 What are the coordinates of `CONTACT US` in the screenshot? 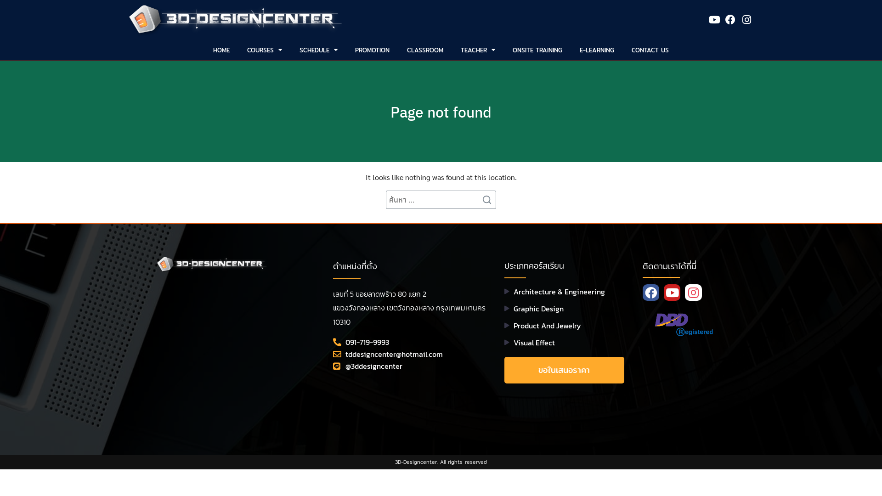 It's located at (650, 50).